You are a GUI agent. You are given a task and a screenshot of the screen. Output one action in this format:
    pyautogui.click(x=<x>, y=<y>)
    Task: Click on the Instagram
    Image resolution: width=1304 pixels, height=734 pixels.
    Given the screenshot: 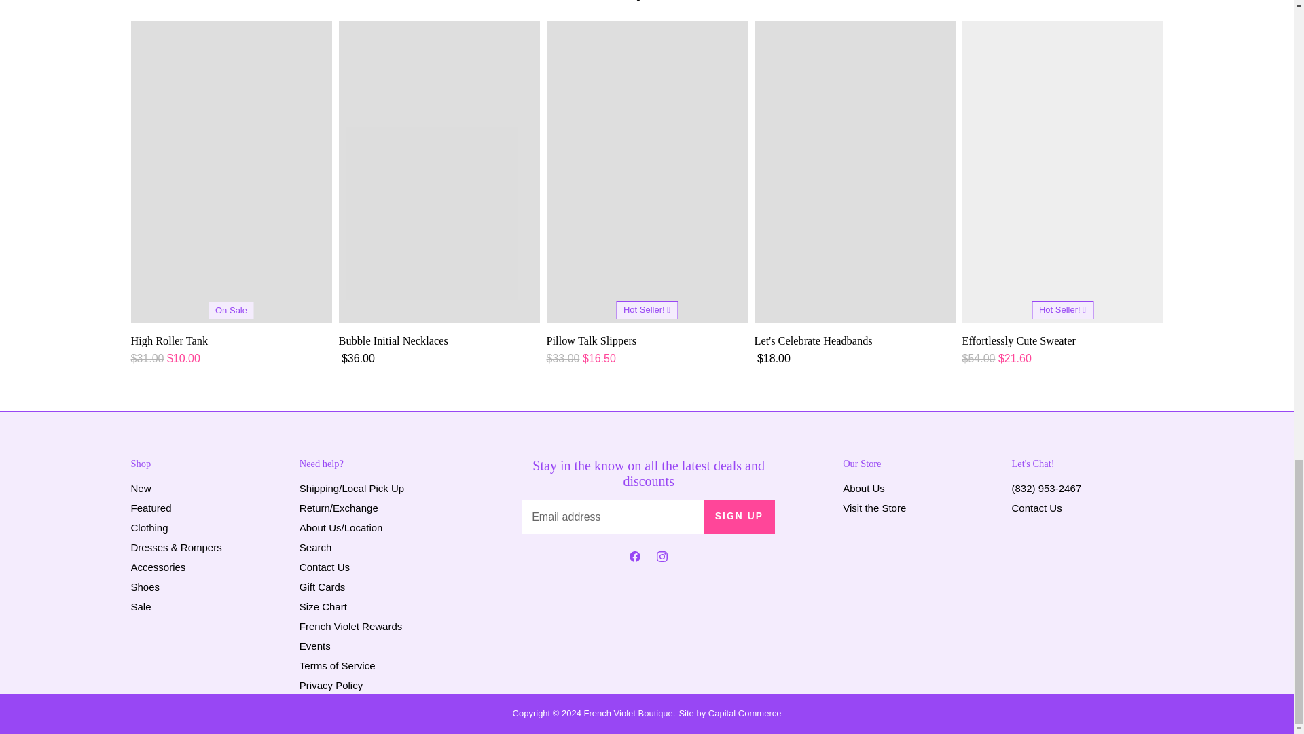 What is the action you would take?
    pyautogui.click(x=662, y=559)
    